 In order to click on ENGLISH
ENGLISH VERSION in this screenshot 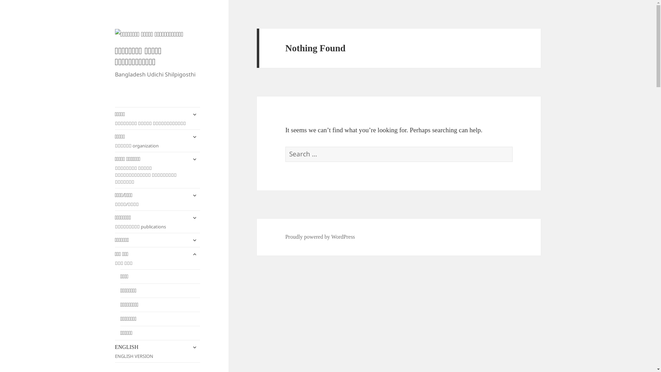, I will do `click(158, 351)`.